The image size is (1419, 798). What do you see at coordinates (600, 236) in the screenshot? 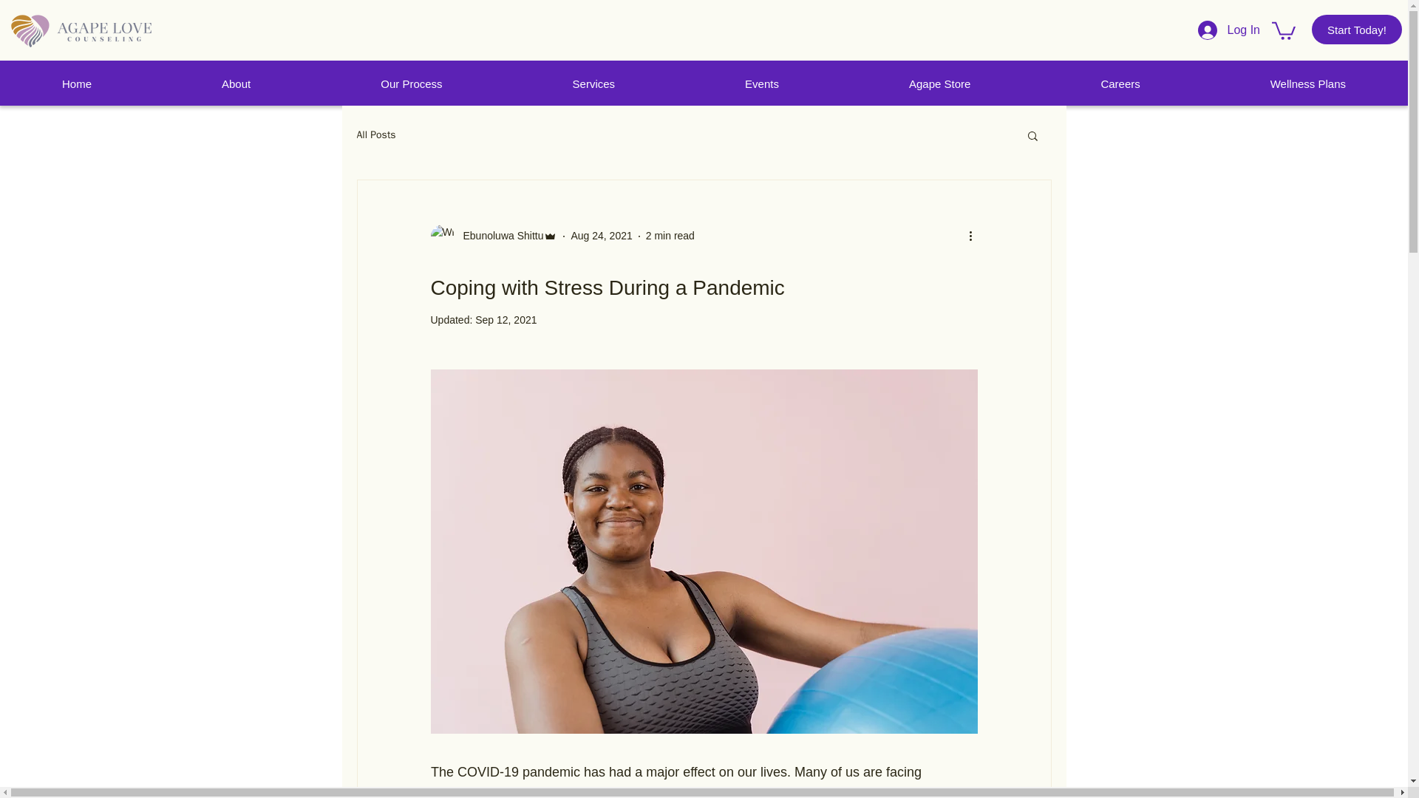
I see `Aug 24, 2021` at bounding box center [600, 236].